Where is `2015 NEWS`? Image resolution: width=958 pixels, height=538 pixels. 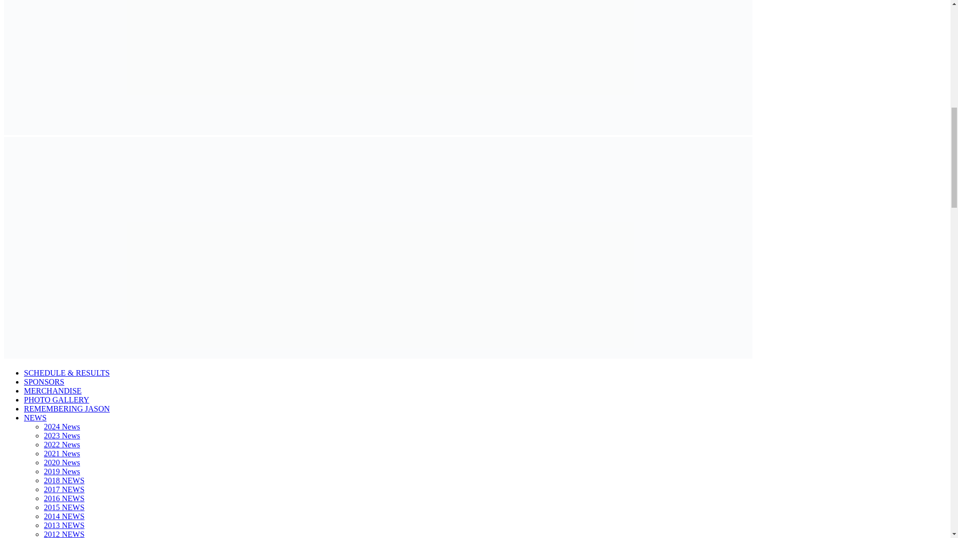 2015 NEWS is located at coordinates (64, 507).